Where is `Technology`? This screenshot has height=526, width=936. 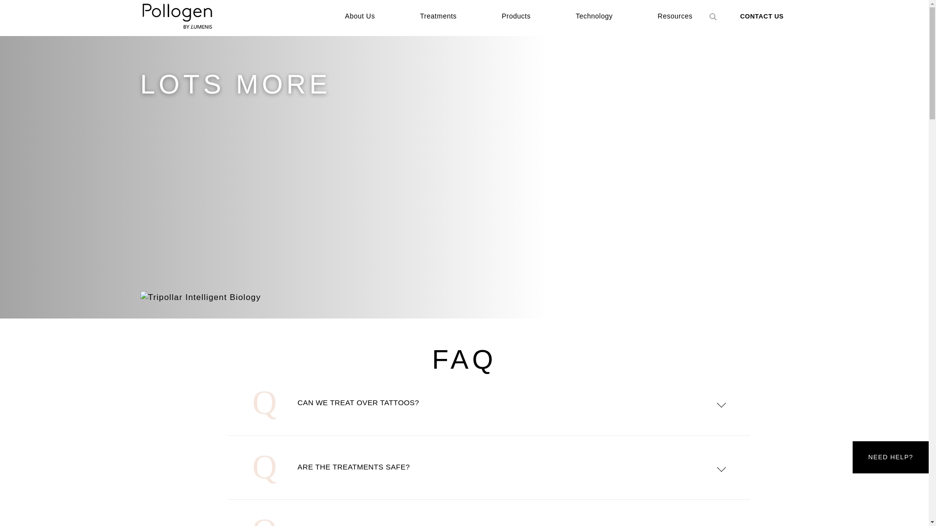
Technology is located at coordinates (594, 16).